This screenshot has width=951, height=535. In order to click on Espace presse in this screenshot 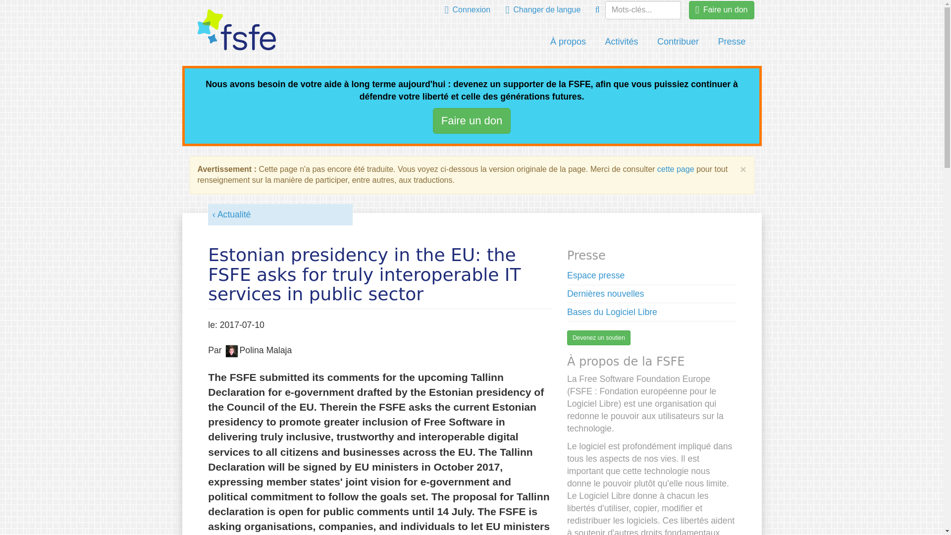, I will do `click(595, 275)`.